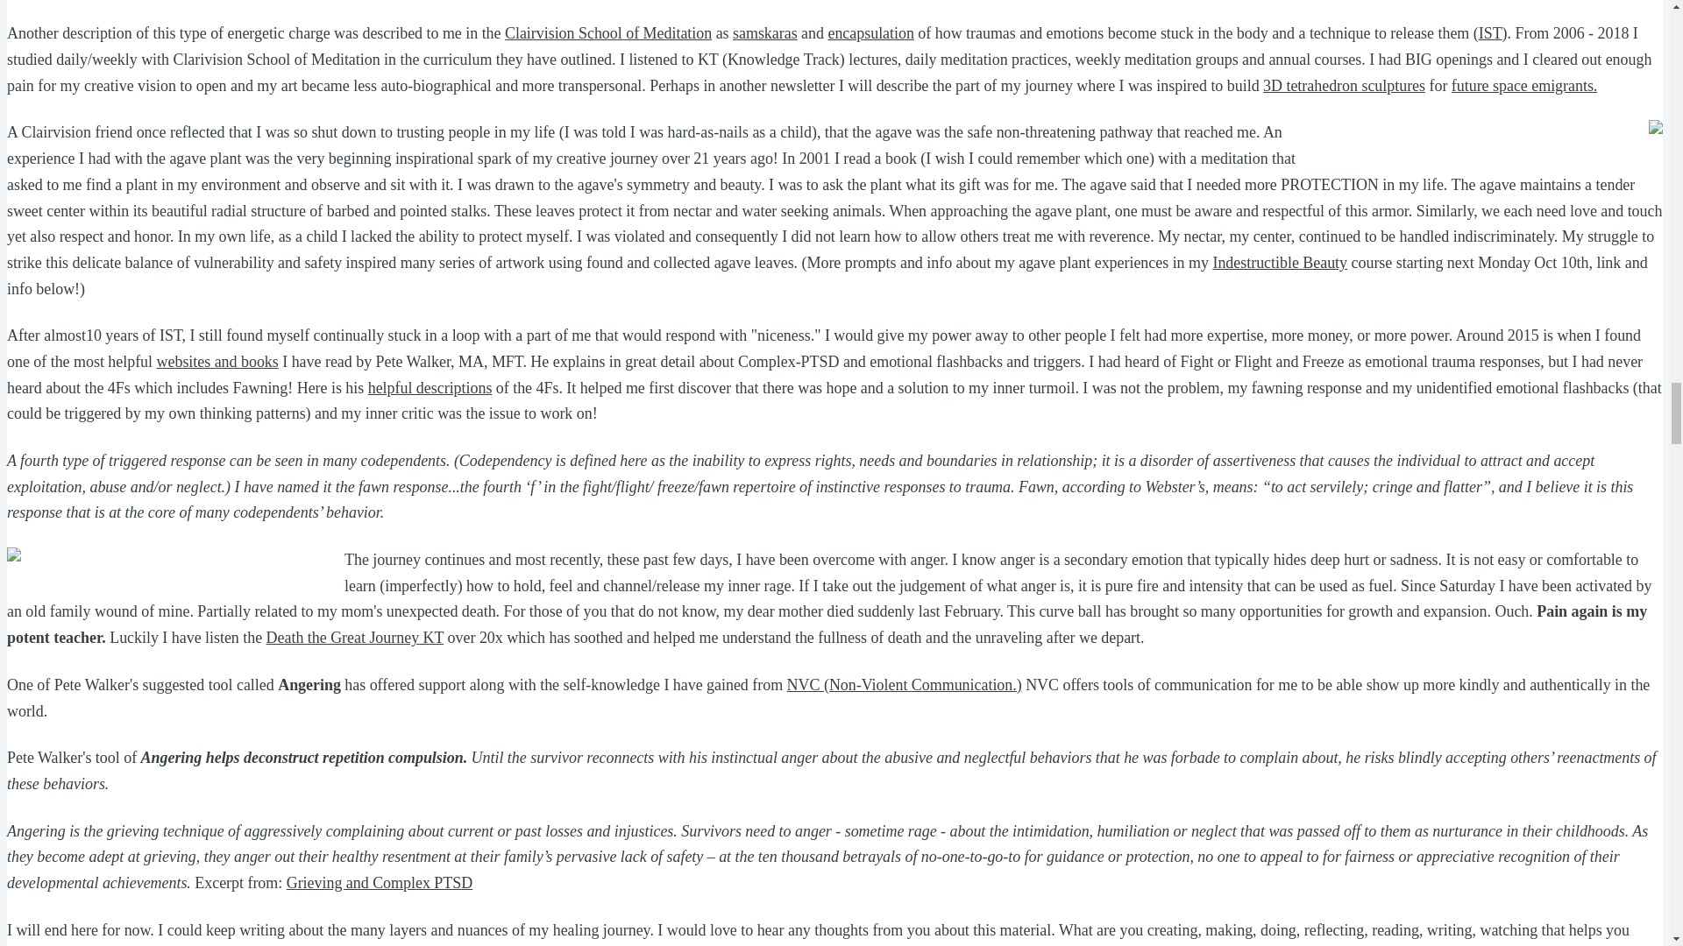  What do you see at coordinates (354, 638) in the screenshot?
I see `Death the Great Journey KT` at bounding box center [354, 638].